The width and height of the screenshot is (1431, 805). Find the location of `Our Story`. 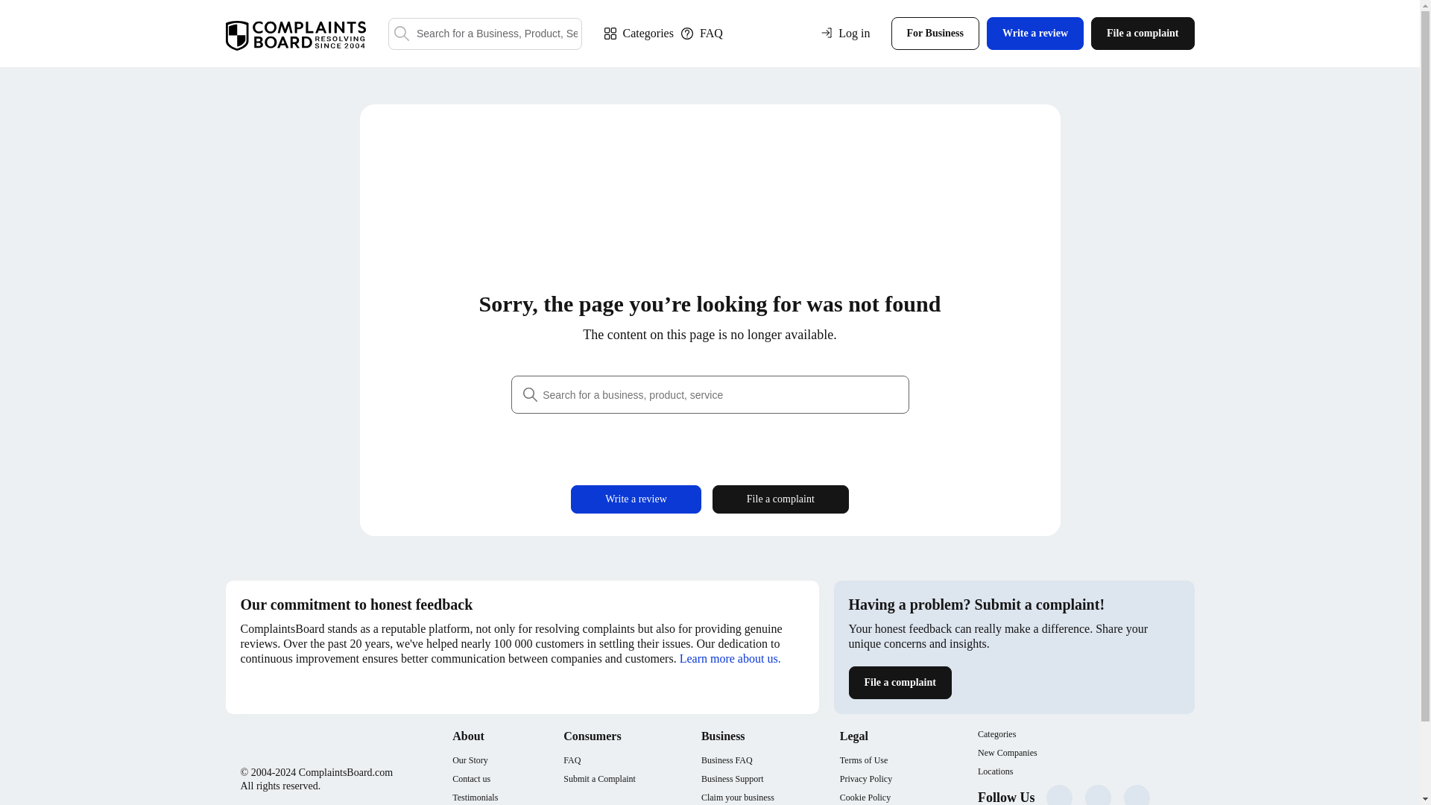

Our Story is located at coordinates (475, 760).